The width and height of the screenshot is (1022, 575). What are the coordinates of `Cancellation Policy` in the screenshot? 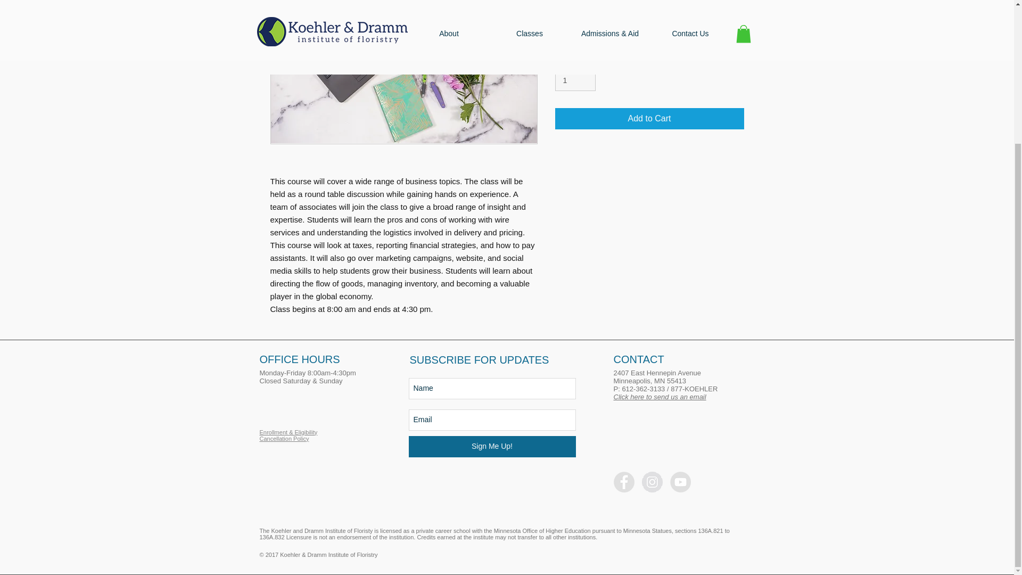 It's located at (284, 439).